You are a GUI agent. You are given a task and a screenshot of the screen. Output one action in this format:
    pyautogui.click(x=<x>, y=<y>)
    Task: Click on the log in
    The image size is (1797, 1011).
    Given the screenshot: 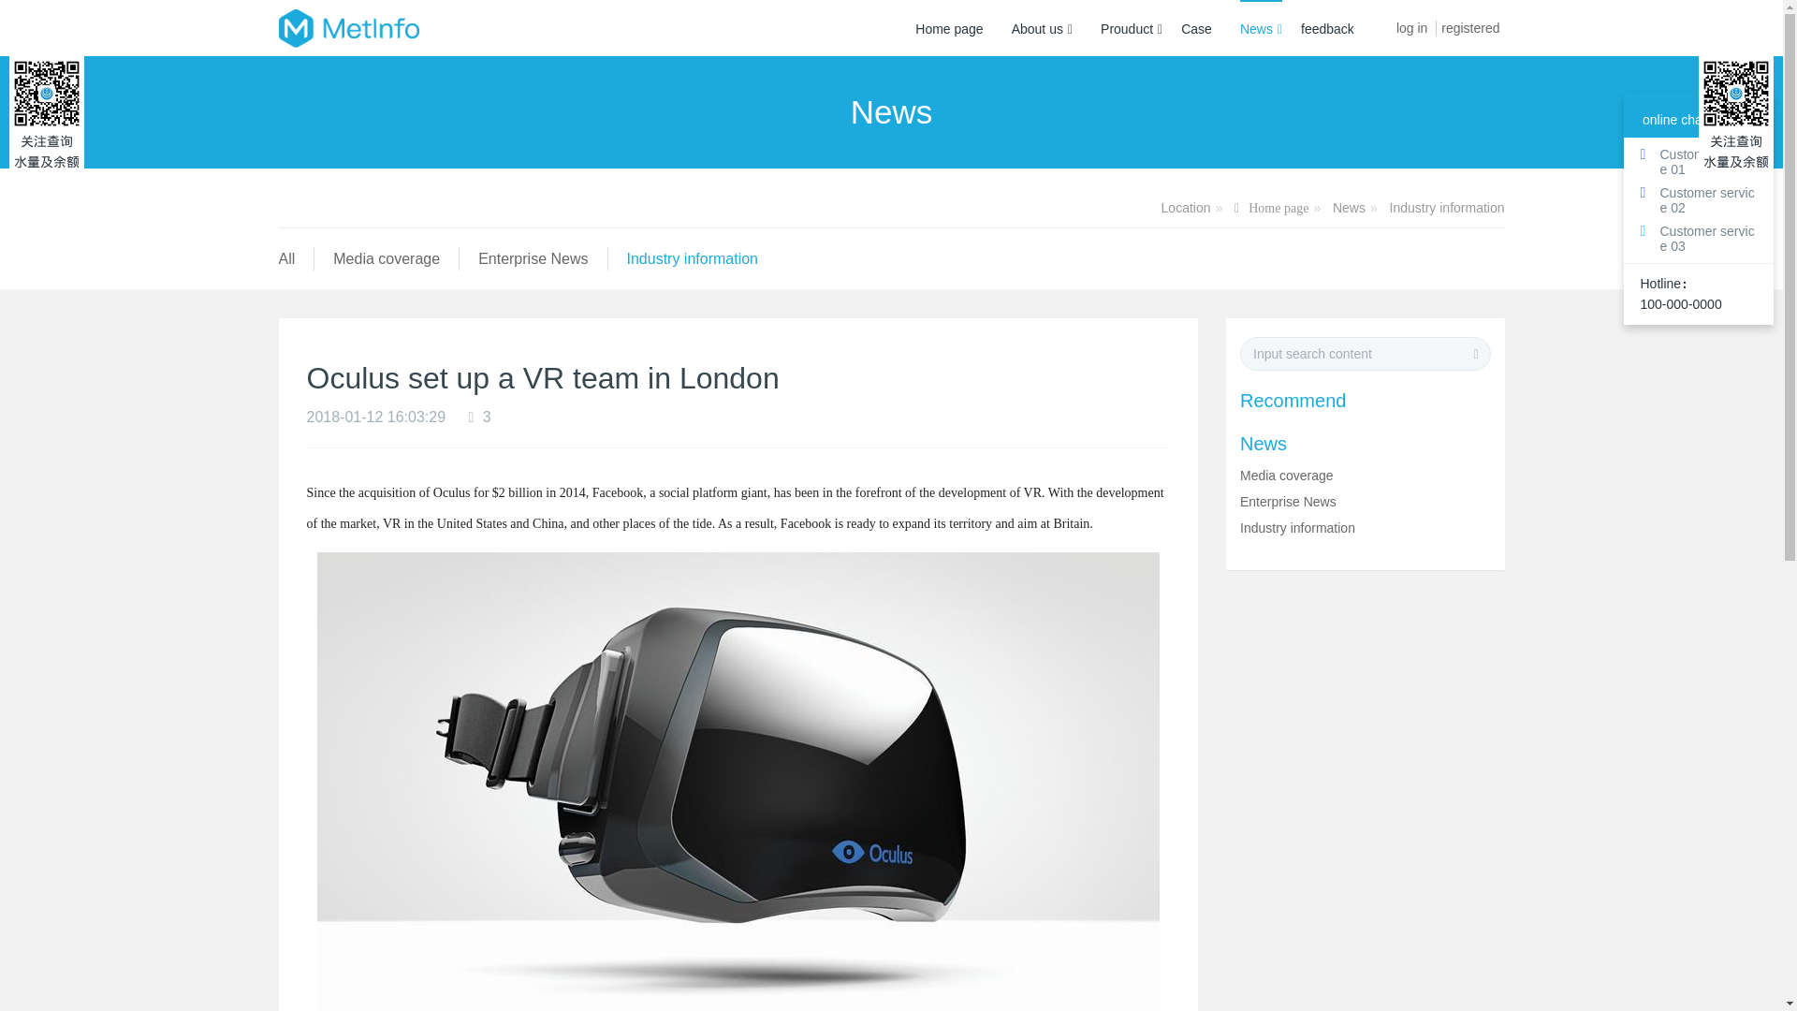 What is the action you would take?
    pyautogui.click(x=1411, y=19)
    